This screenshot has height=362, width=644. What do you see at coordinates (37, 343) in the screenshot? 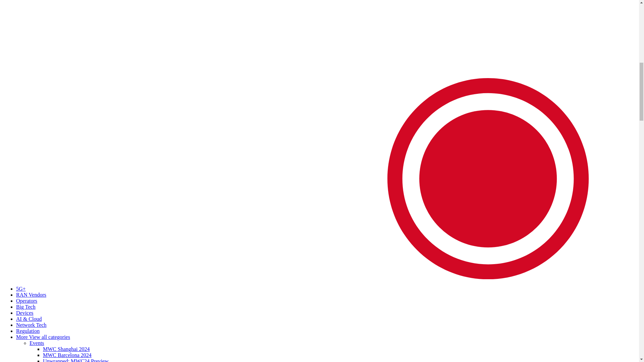
I see `Events` at bounding box center [37, 343].